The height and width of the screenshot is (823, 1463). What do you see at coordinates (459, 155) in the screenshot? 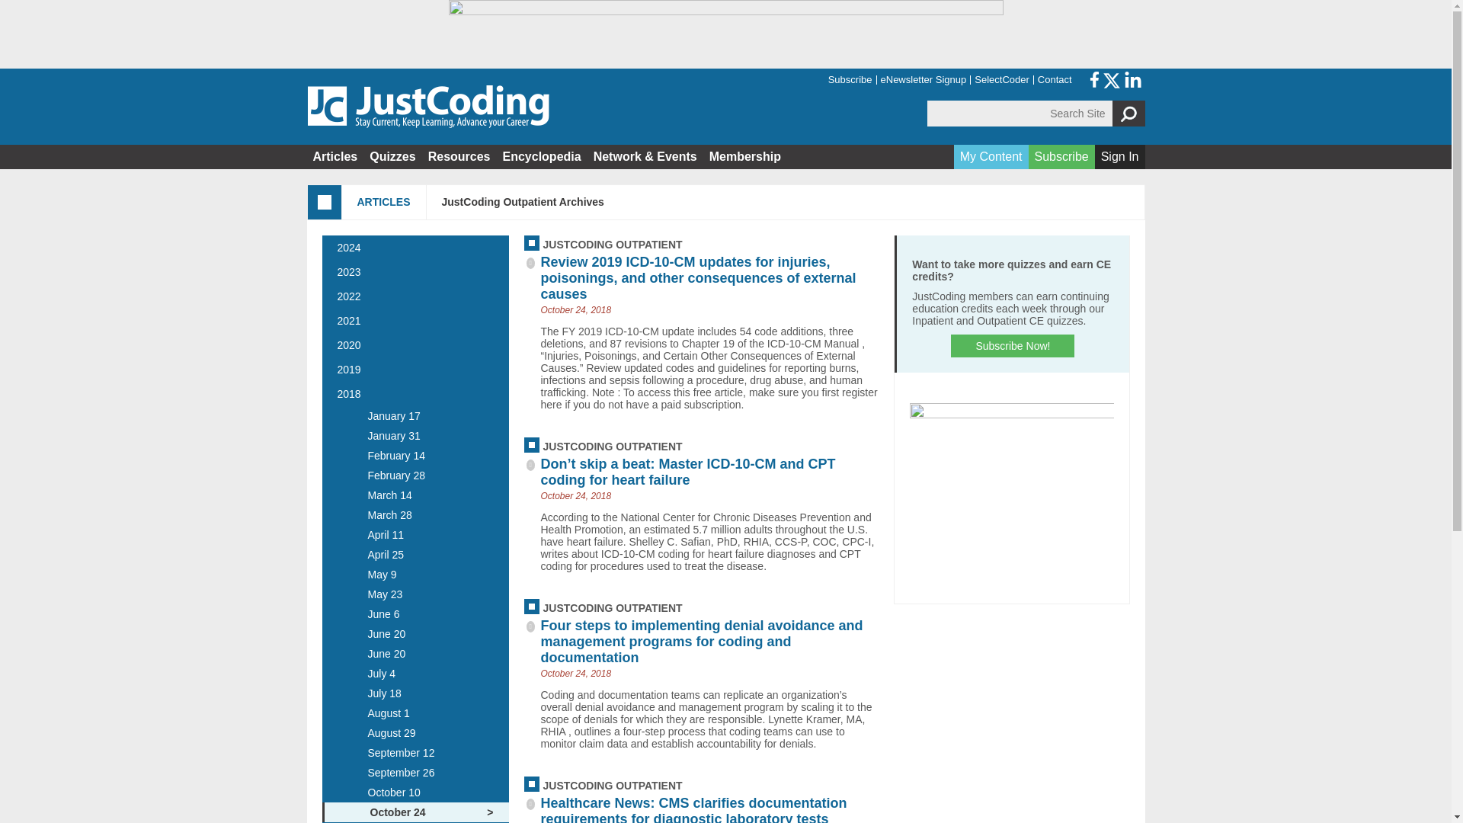
I see `Resources` at bounding box center [459, 155].